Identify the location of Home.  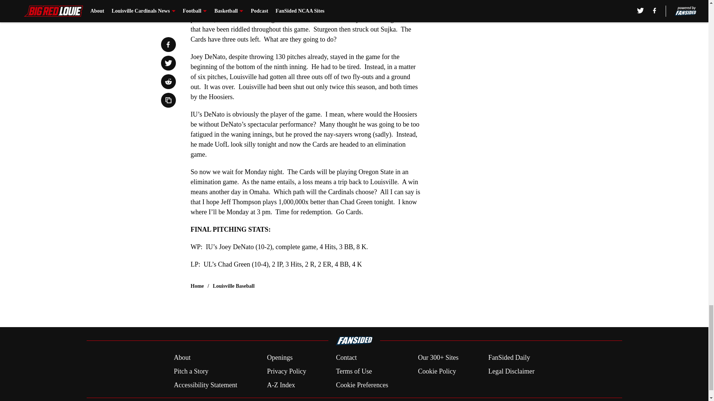
(197, 286).